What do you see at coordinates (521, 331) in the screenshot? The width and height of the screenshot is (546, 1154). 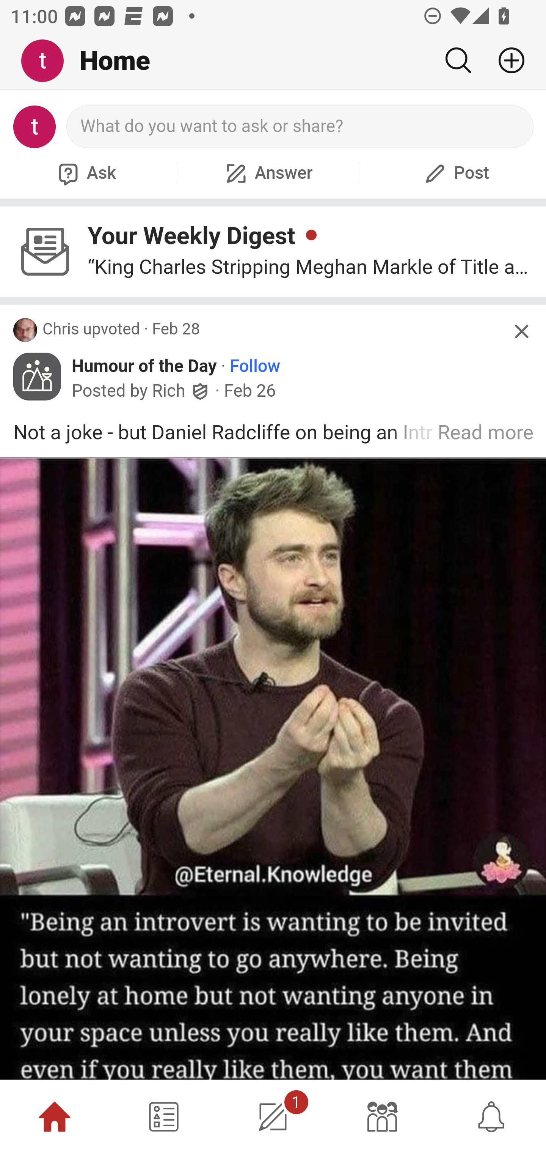 I see `Hide` at bounding box center [521, 331].